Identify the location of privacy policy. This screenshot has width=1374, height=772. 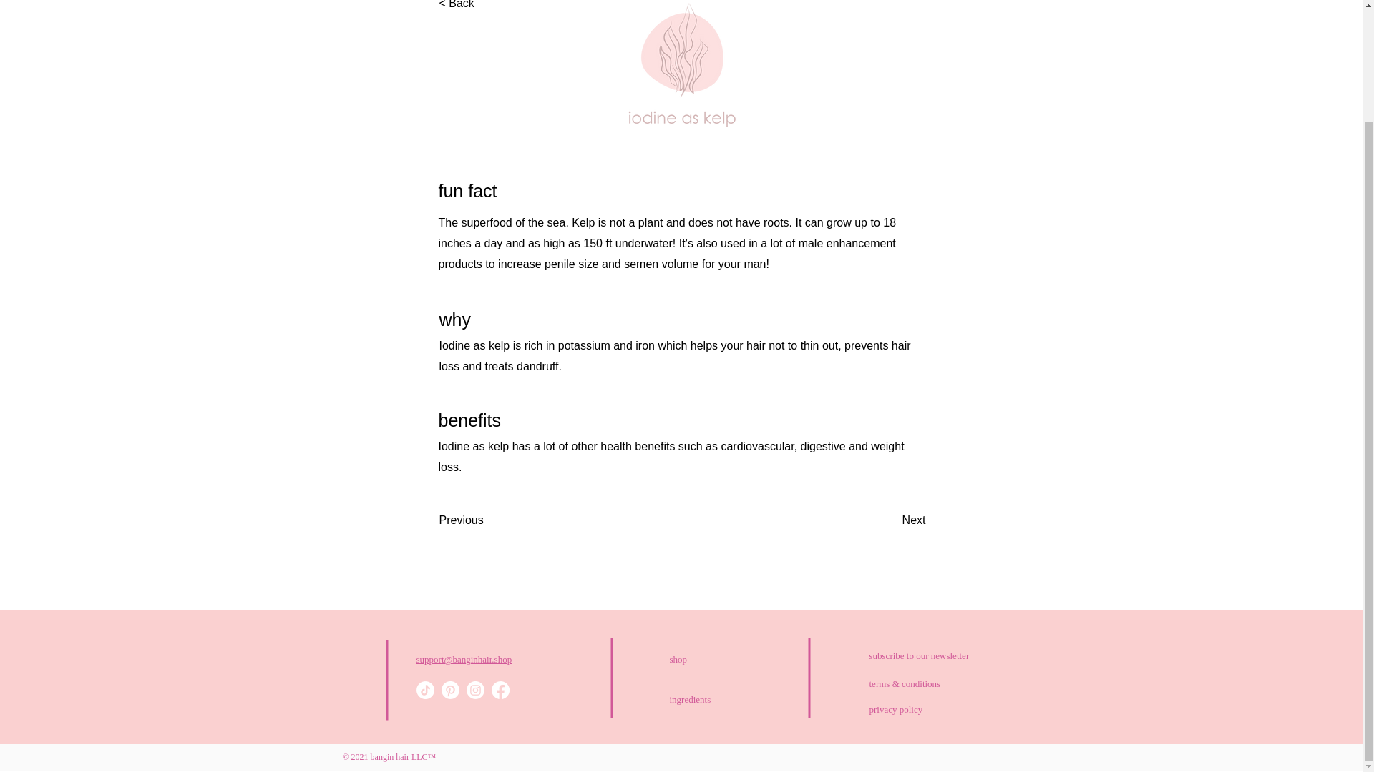
(950, 710).